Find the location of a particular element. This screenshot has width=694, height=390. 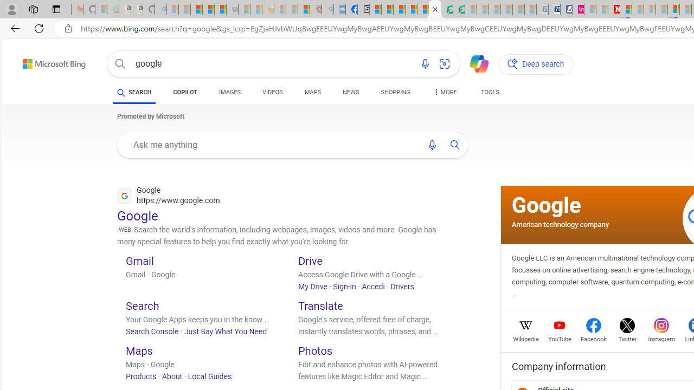

Microsoft Word - consumer-privacy address update 2.2021 is located at coordinates (459, 10).